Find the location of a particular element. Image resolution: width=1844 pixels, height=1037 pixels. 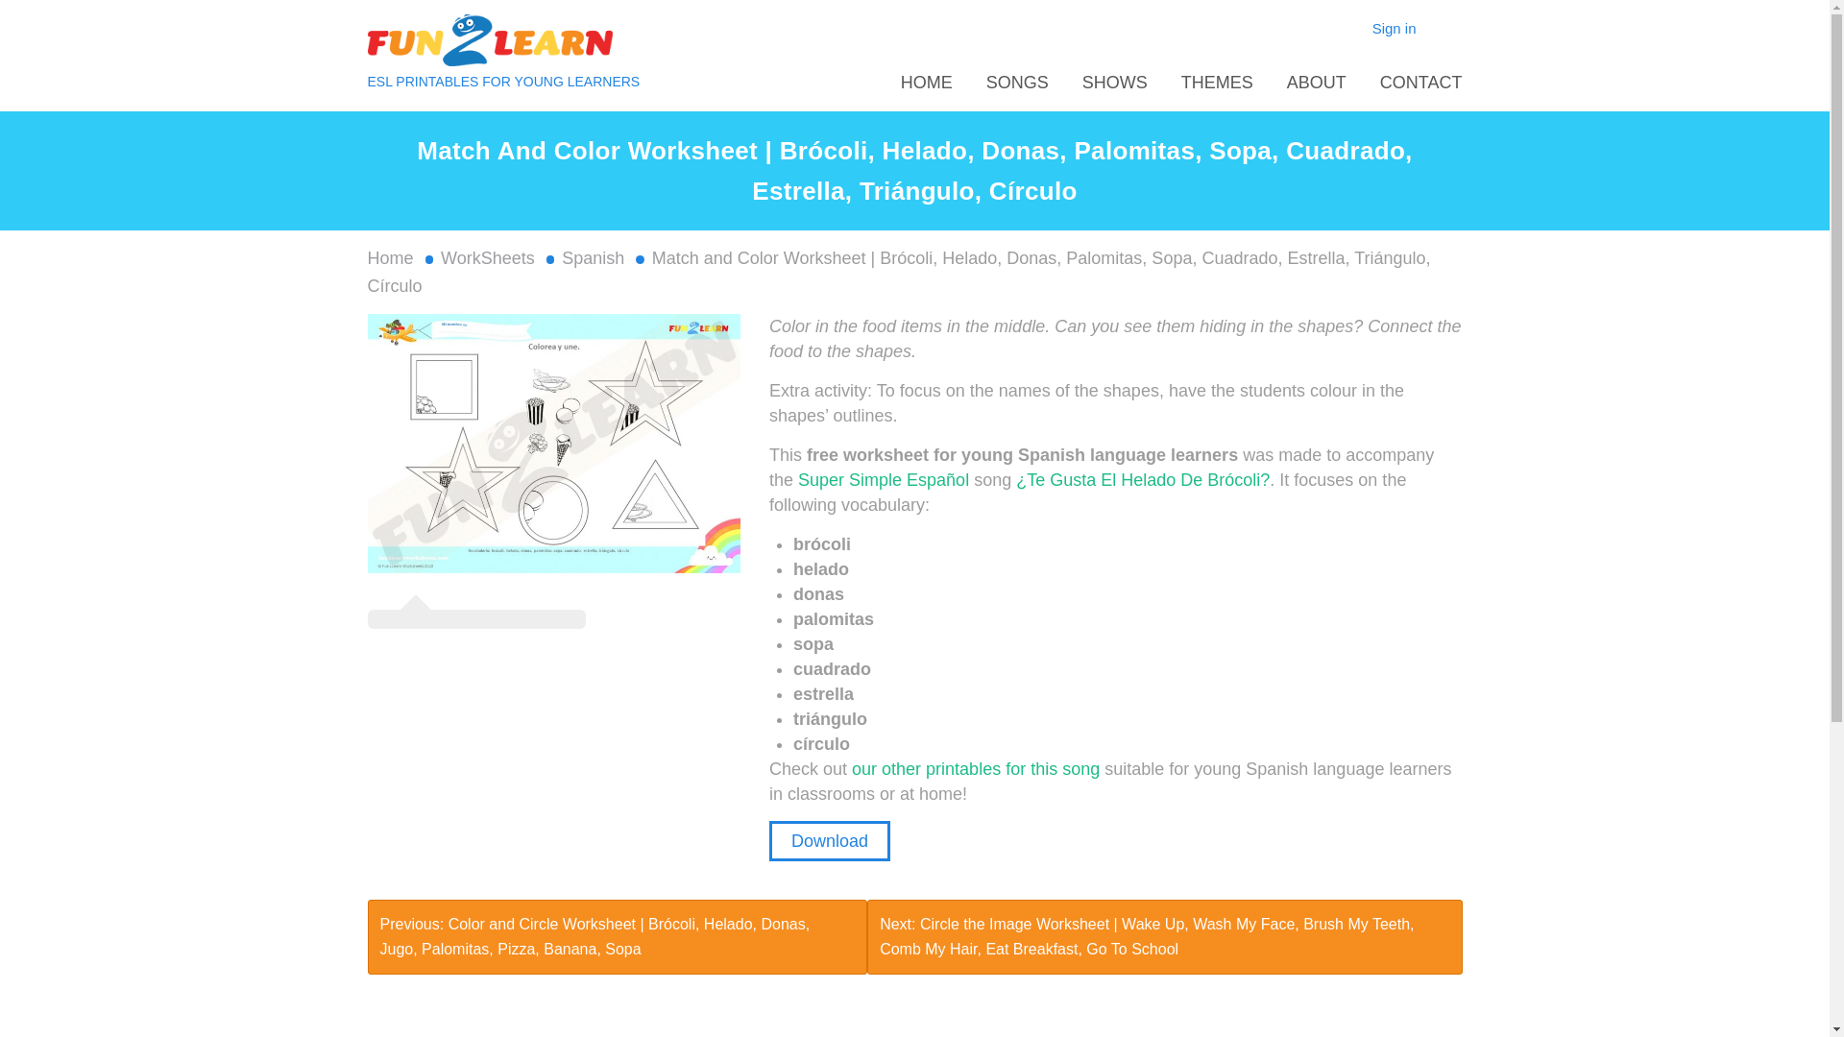

Go to the Spanish Language archives. is located at coordinates (595, 257).